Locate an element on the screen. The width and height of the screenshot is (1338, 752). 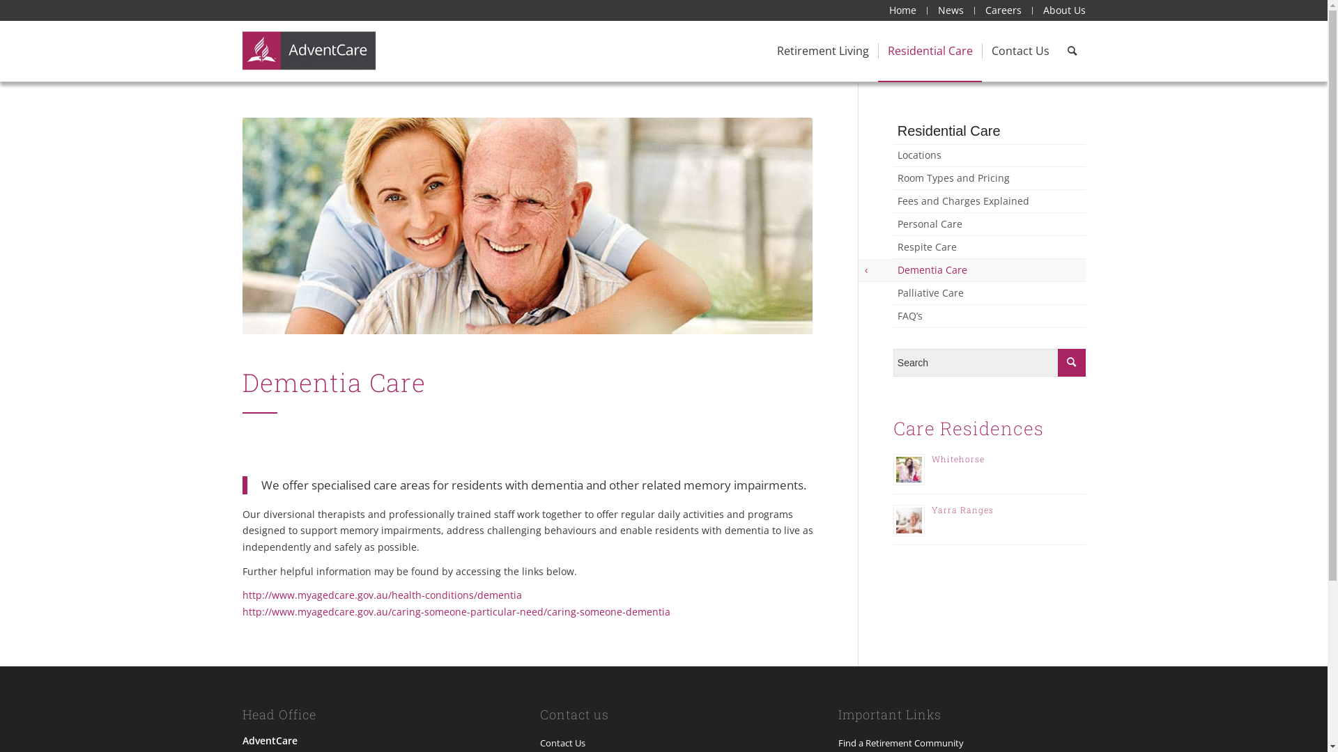
Locations is located at coordinates (990, 155).